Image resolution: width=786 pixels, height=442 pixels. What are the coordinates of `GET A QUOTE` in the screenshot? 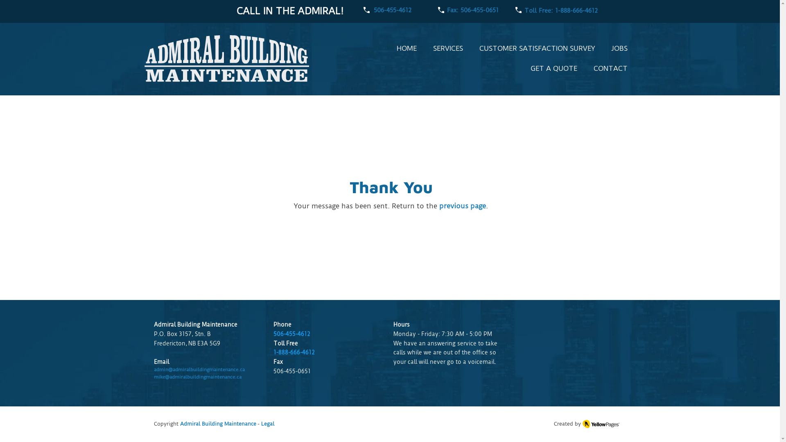 It's located at (554, 69).